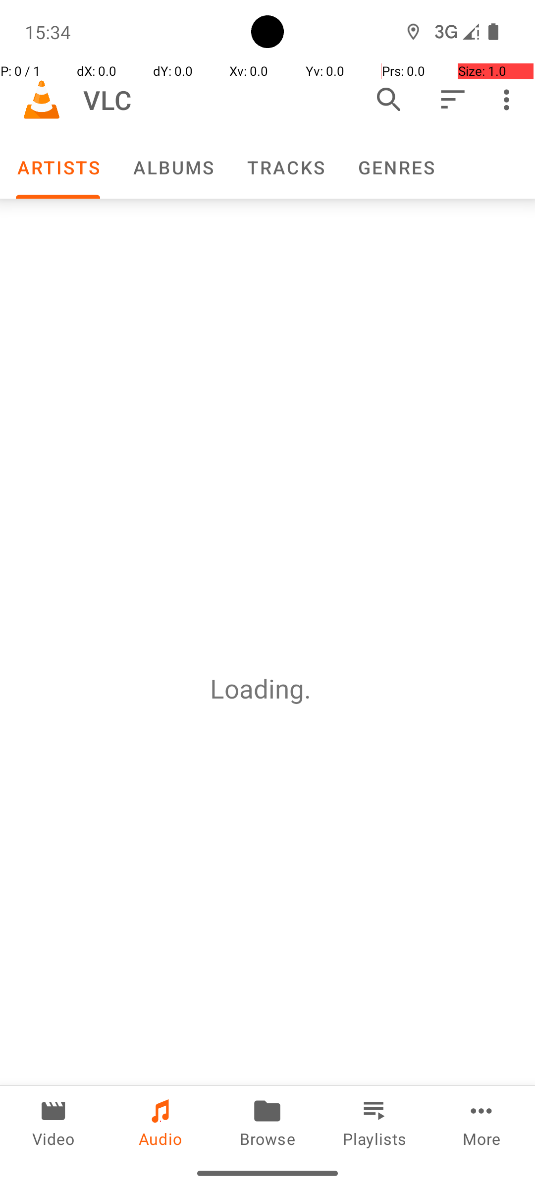  What do you see at coordinates (396, 167) in the screenshot?
I see `Genres` at bounding box center [396, 167].